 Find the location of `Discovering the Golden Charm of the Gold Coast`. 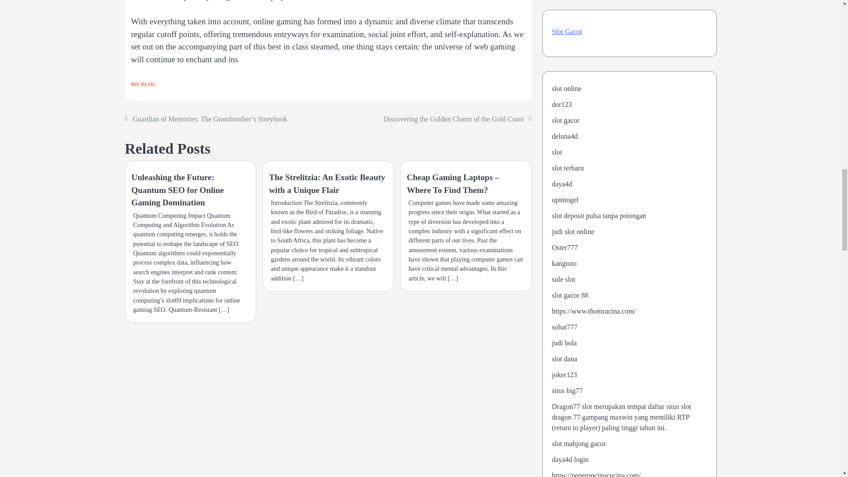

Discovering the Golden Charm of the Gold Coast is located at coordinates (453, 119).